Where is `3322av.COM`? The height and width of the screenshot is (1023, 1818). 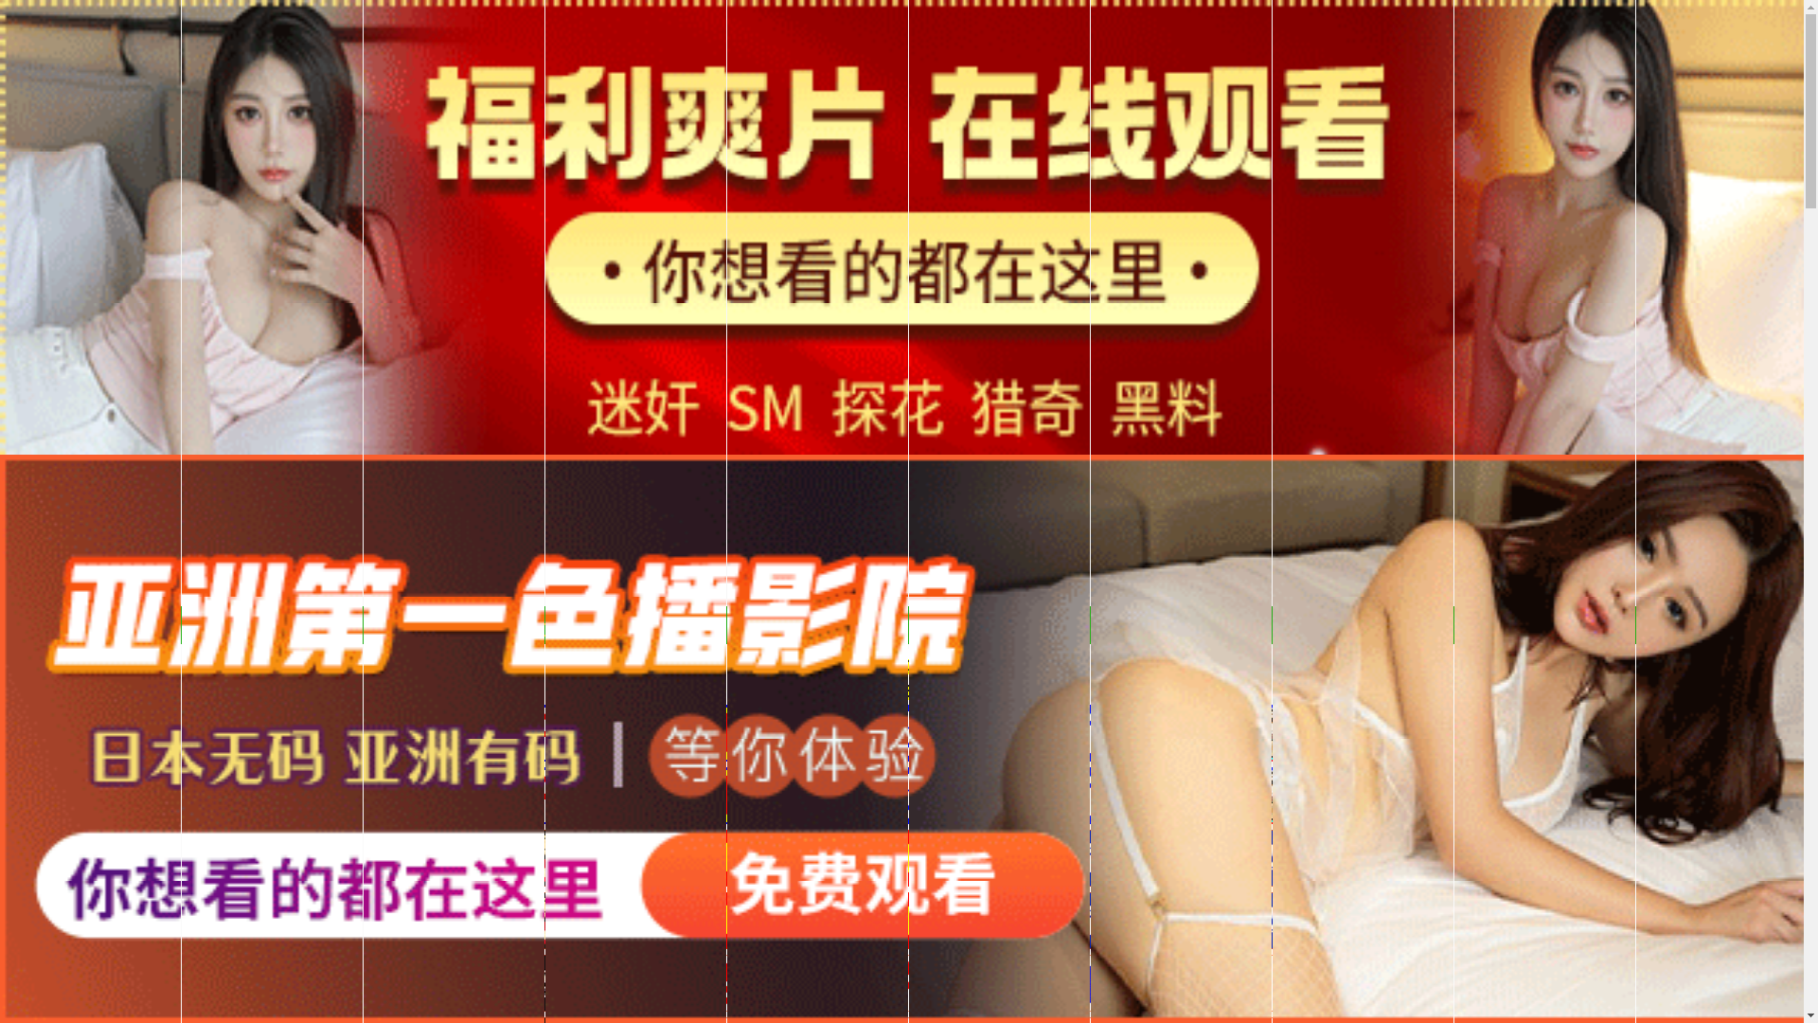
3322av.COM is located at coordinates (514, 630).